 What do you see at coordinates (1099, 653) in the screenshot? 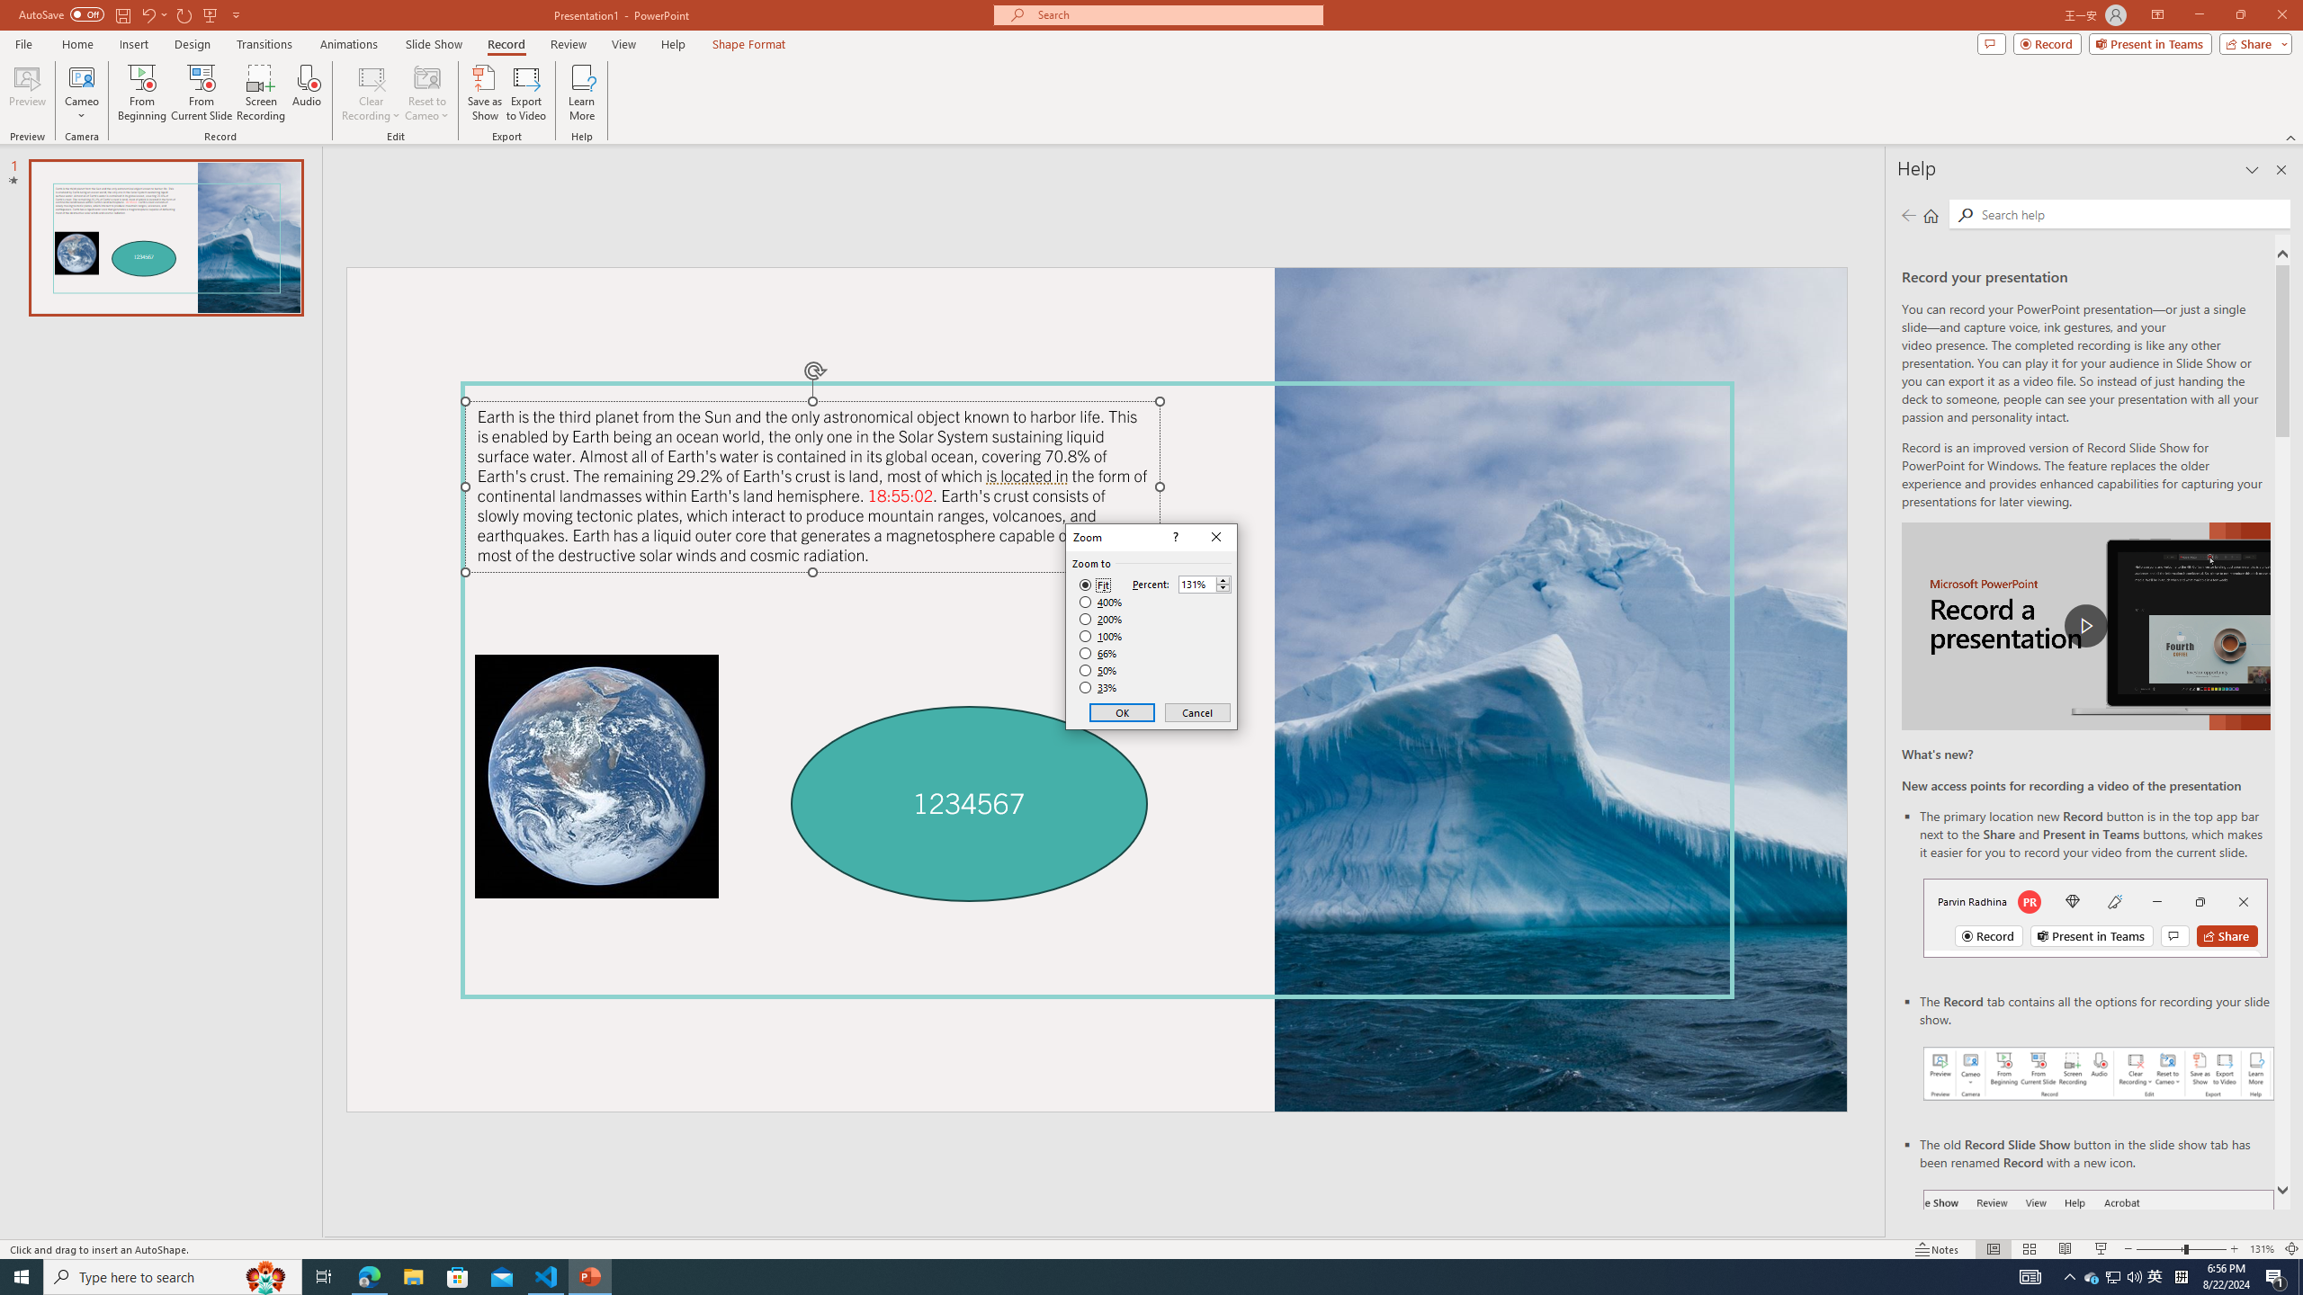
I see `66%` at bounding box center [1099, 653].